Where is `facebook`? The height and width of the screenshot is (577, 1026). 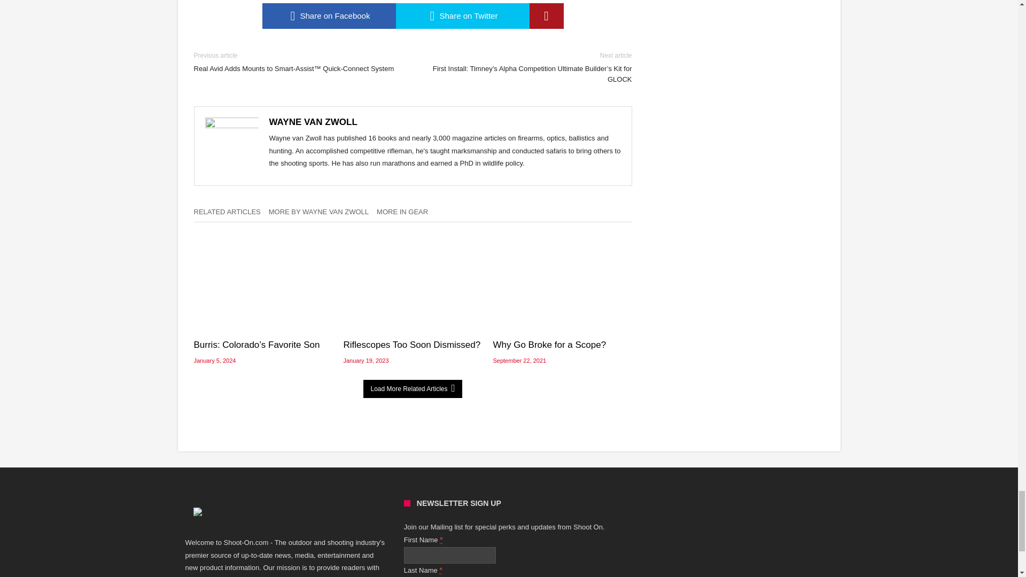
facebook is located at coordinates (328, 16).